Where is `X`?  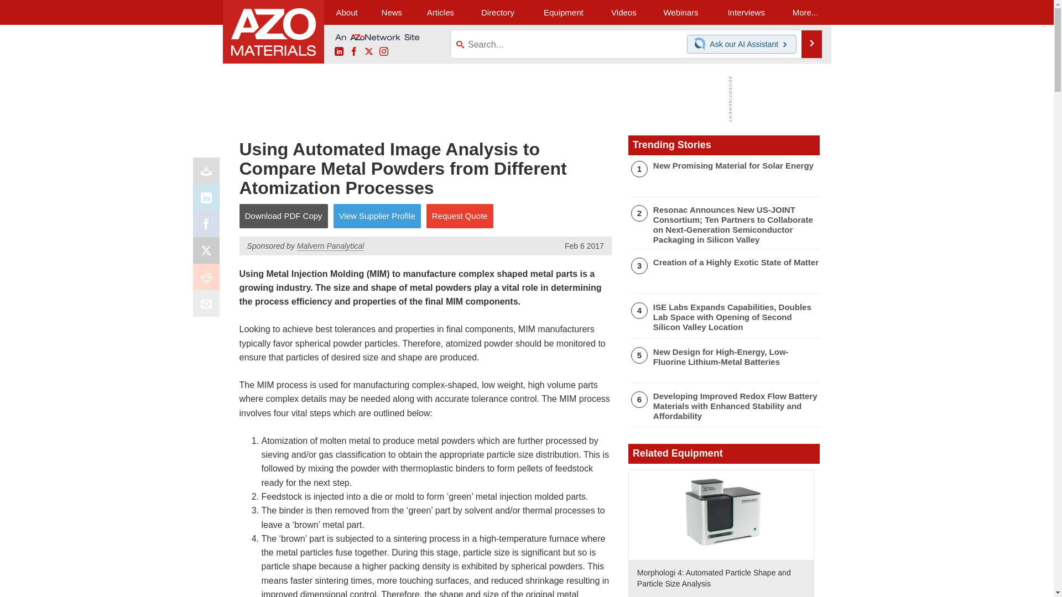
X is located at coordinates (209, 253).